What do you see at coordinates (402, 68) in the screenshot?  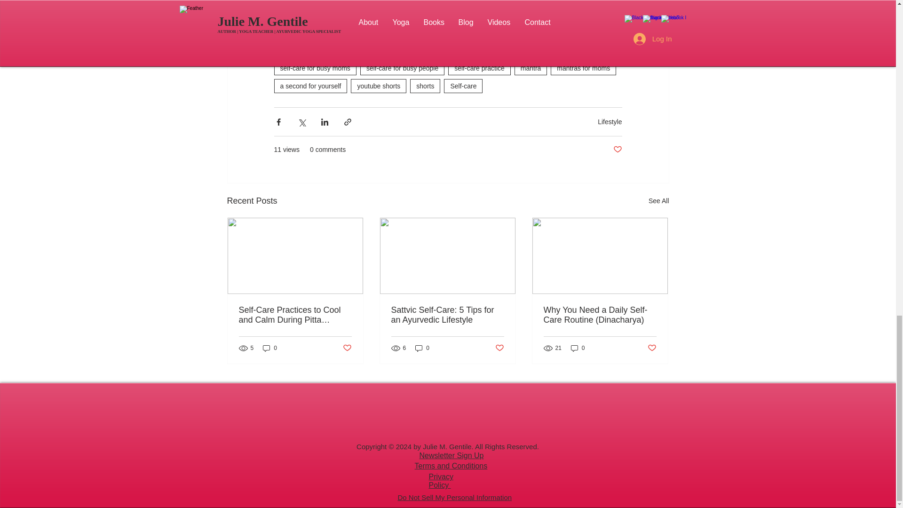 I see `self-care for busy people` at bounding box center [402, 68].